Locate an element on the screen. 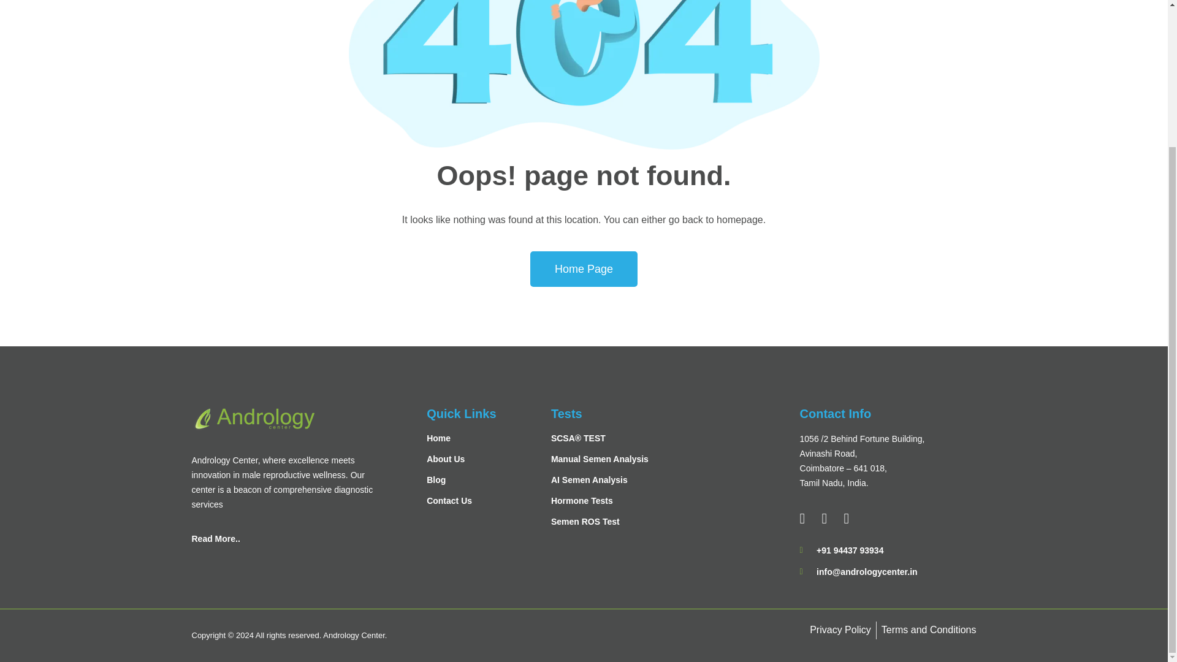  Home is located at coordinates (488, 438).